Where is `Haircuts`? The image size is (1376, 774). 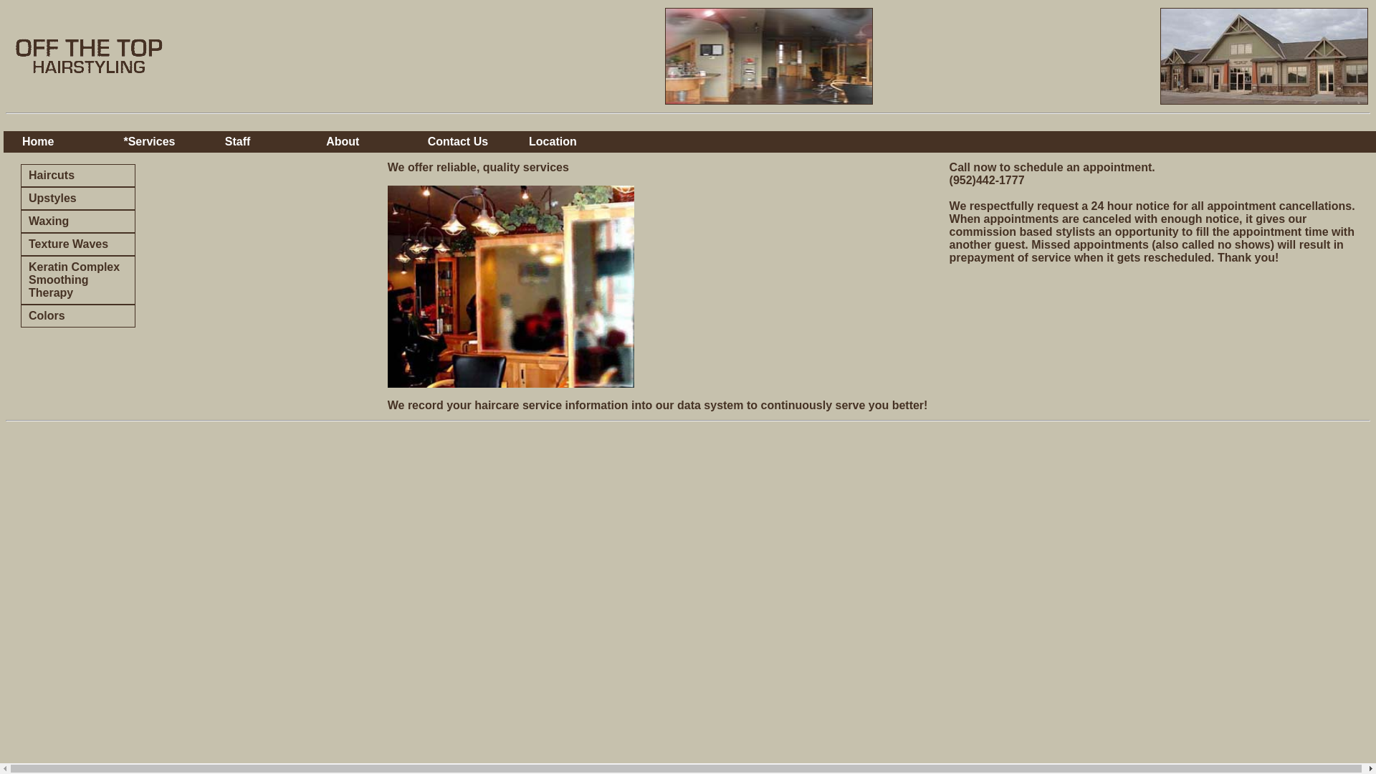
Haircuts is located at coordinates (77, 175).